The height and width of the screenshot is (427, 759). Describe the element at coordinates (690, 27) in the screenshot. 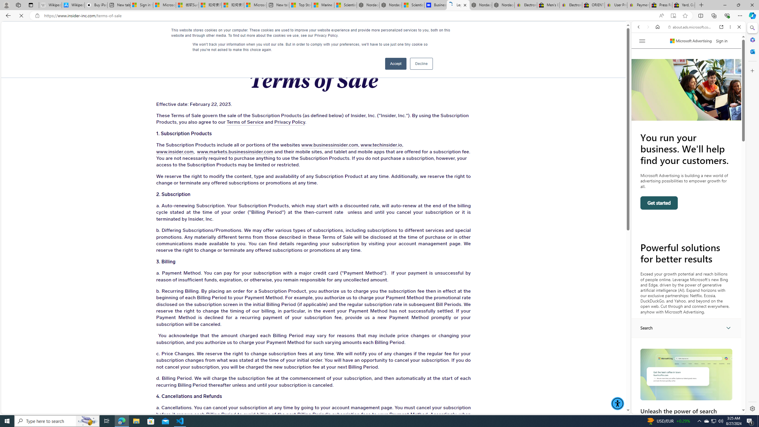

I see `about.ads.microsoft.com` at that location.